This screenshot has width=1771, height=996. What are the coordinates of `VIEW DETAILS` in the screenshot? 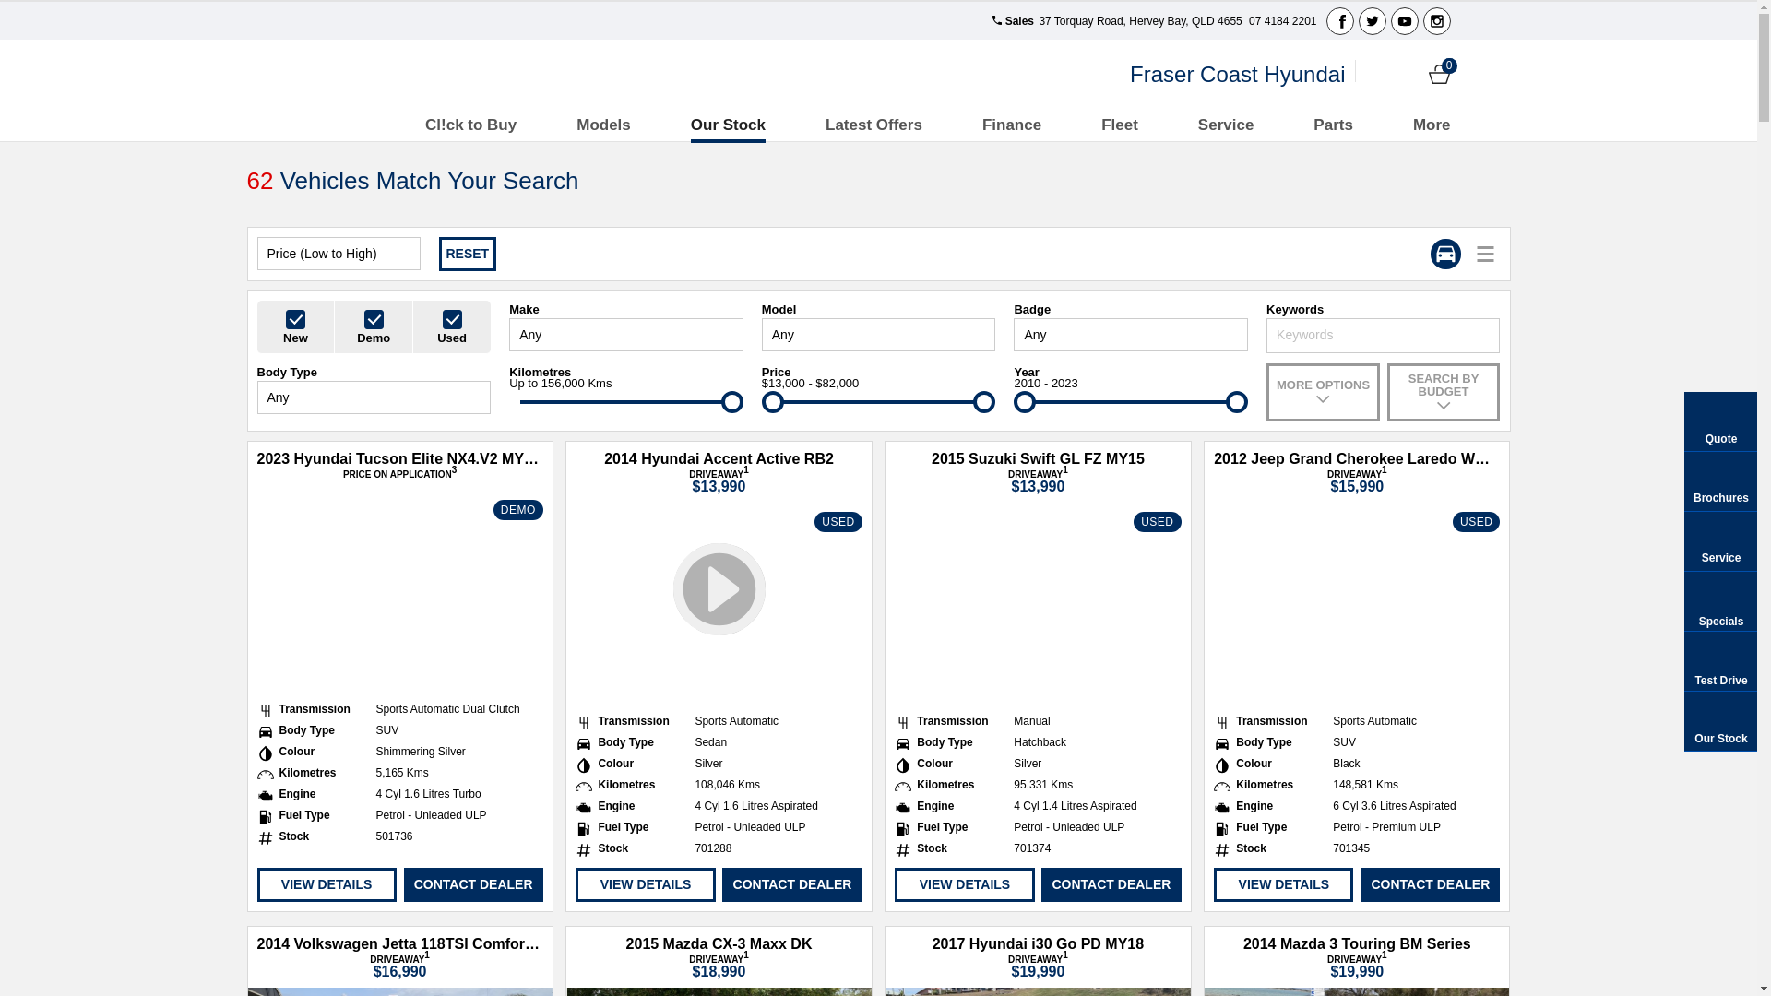 It's located at (327, 885).